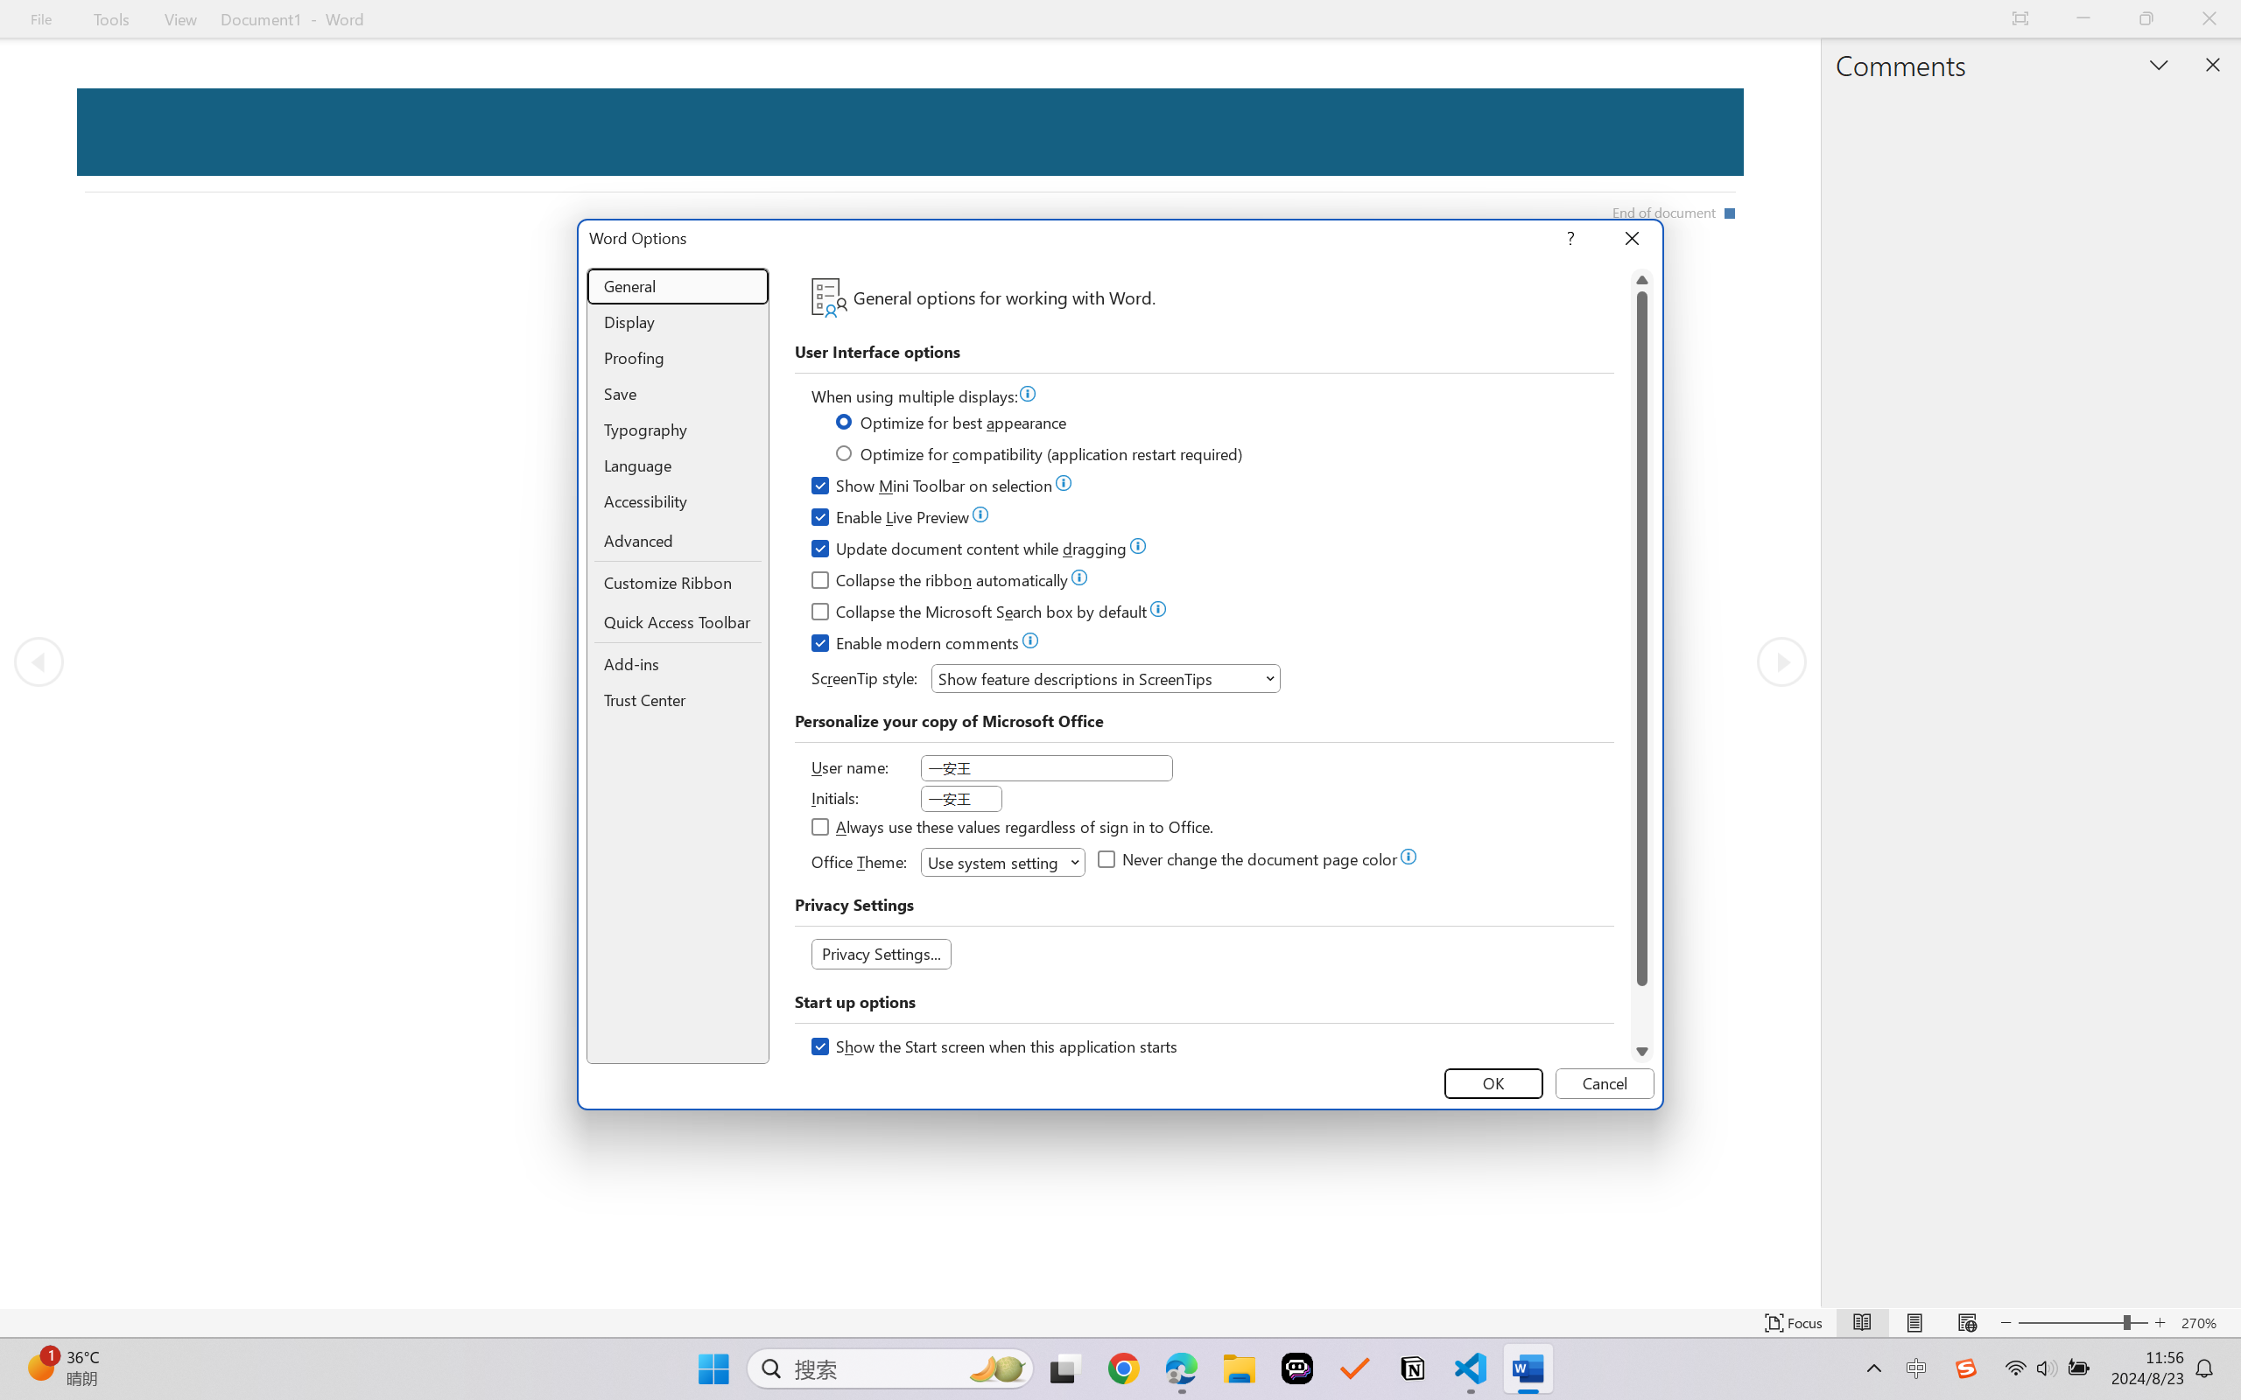 This screenshot has width=2241, height=1400. I want to click on Enable Live Preview, so click(891, 520).